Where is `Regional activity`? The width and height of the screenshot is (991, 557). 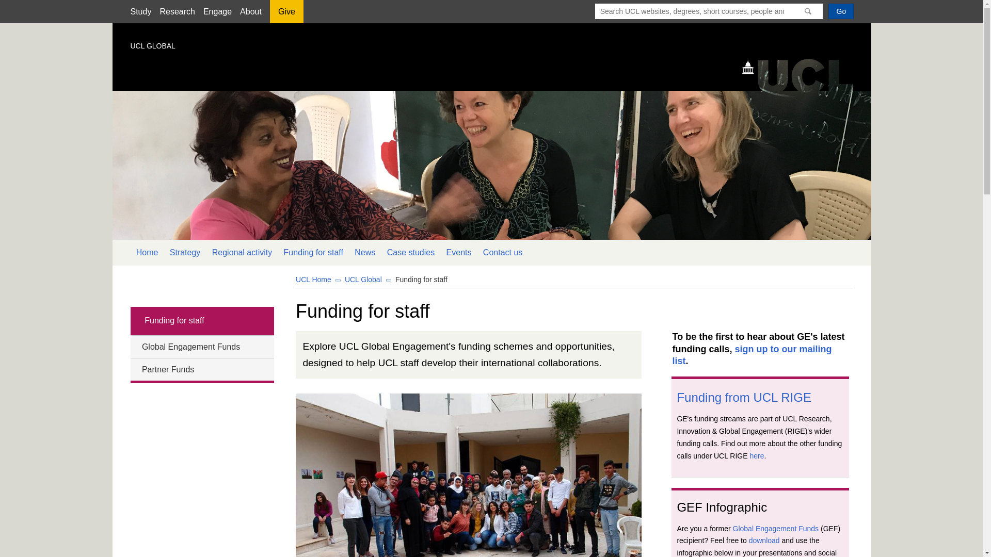 Regional activity is located at coordinates (242, 253).